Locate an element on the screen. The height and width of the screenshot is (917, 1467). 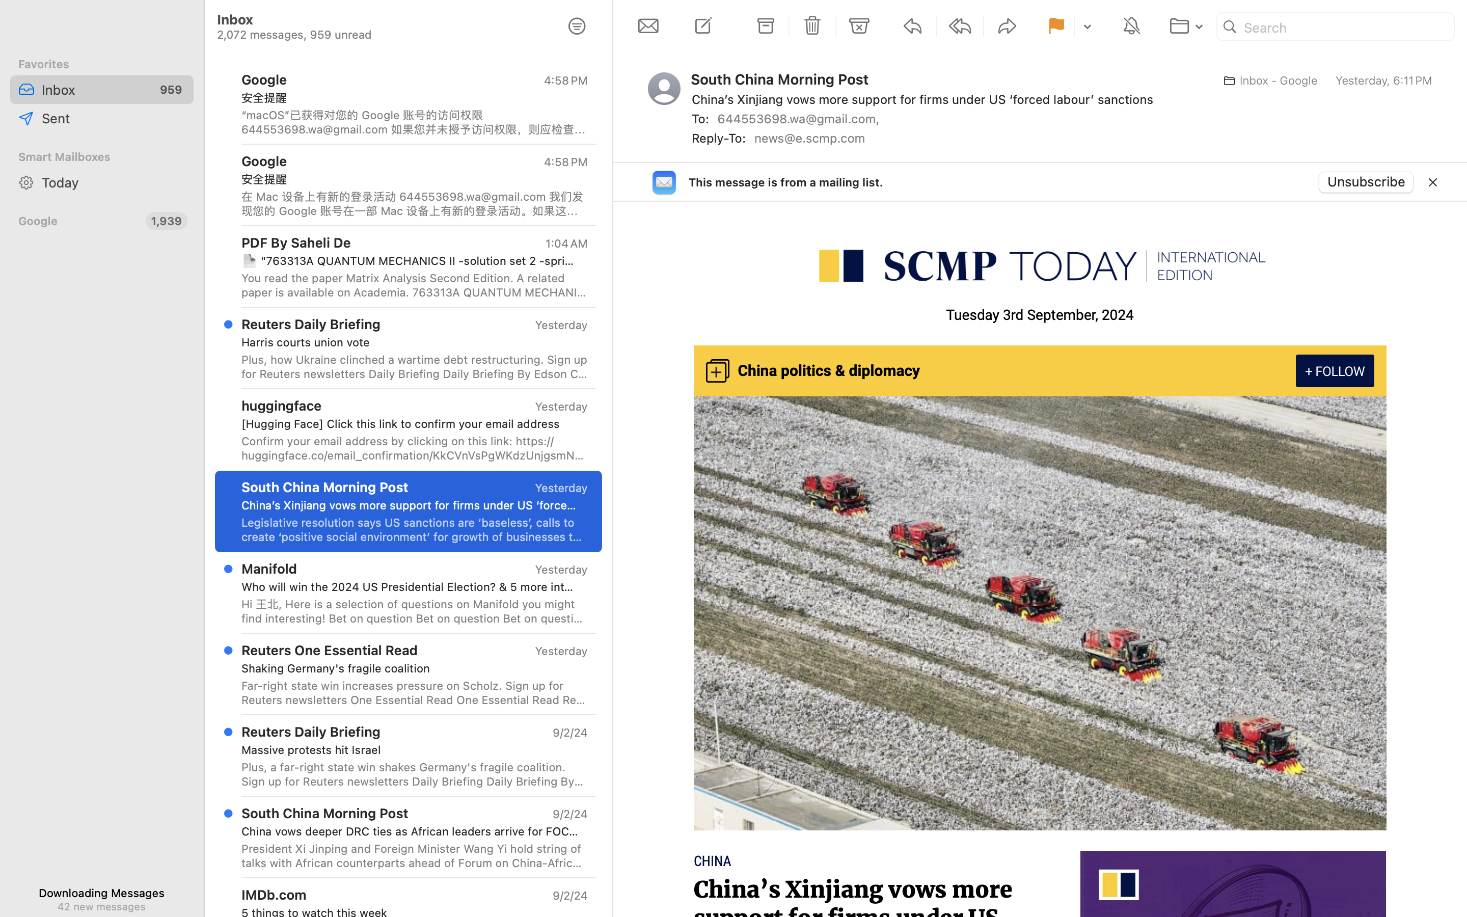
Yesterday, 6:11 PM is located at coordinates (1384, 80).